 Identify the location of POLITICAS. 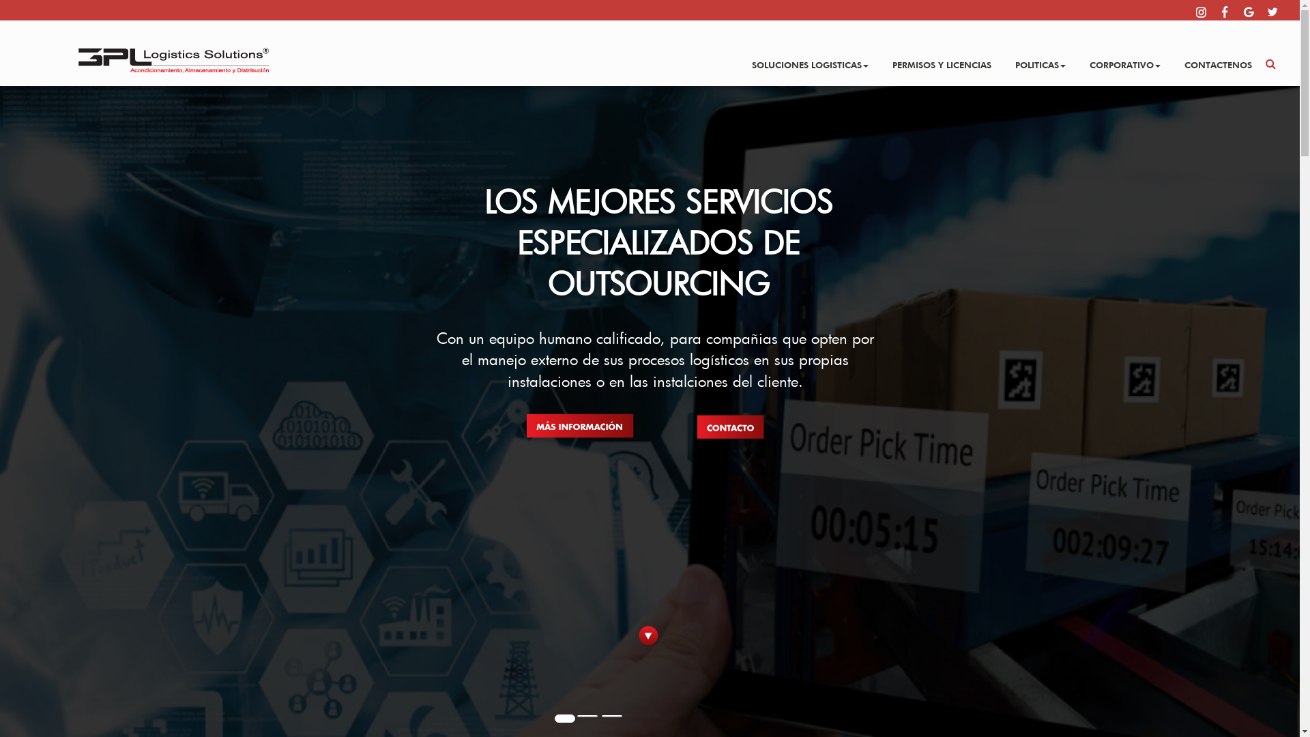
(1040, 61).